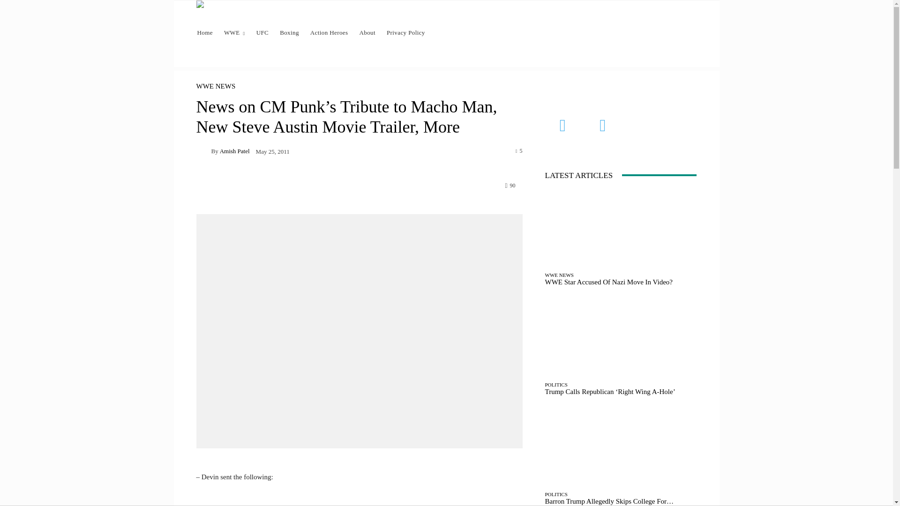  I want to click on WWE Star Accused Of Nazi Move In Video?, so click(608, 282).